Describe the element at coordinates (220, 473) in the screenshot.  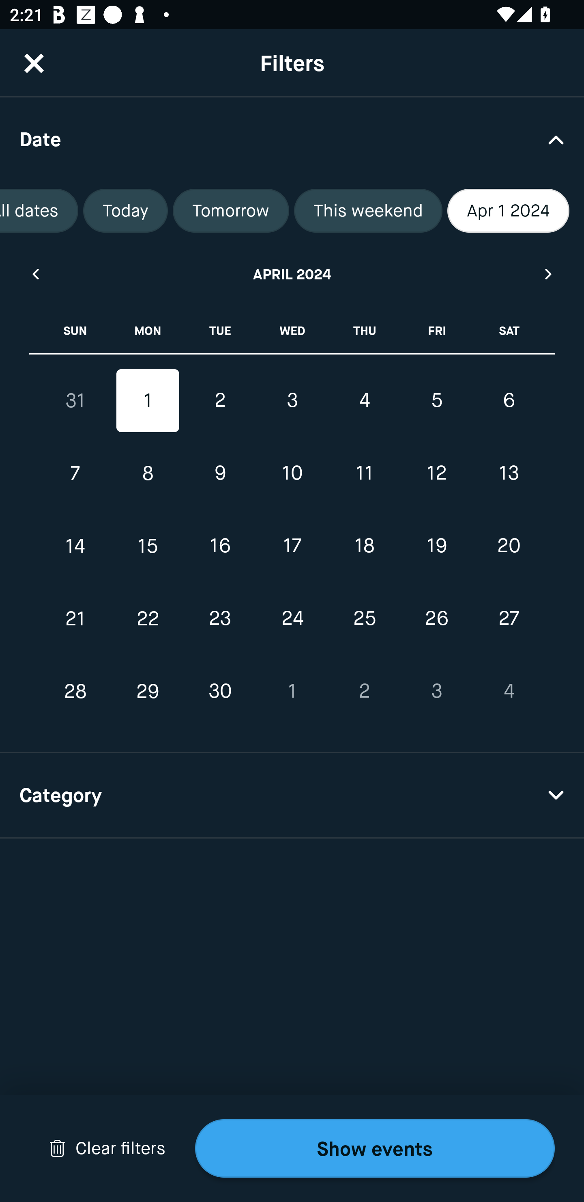
I see `9` at that location.